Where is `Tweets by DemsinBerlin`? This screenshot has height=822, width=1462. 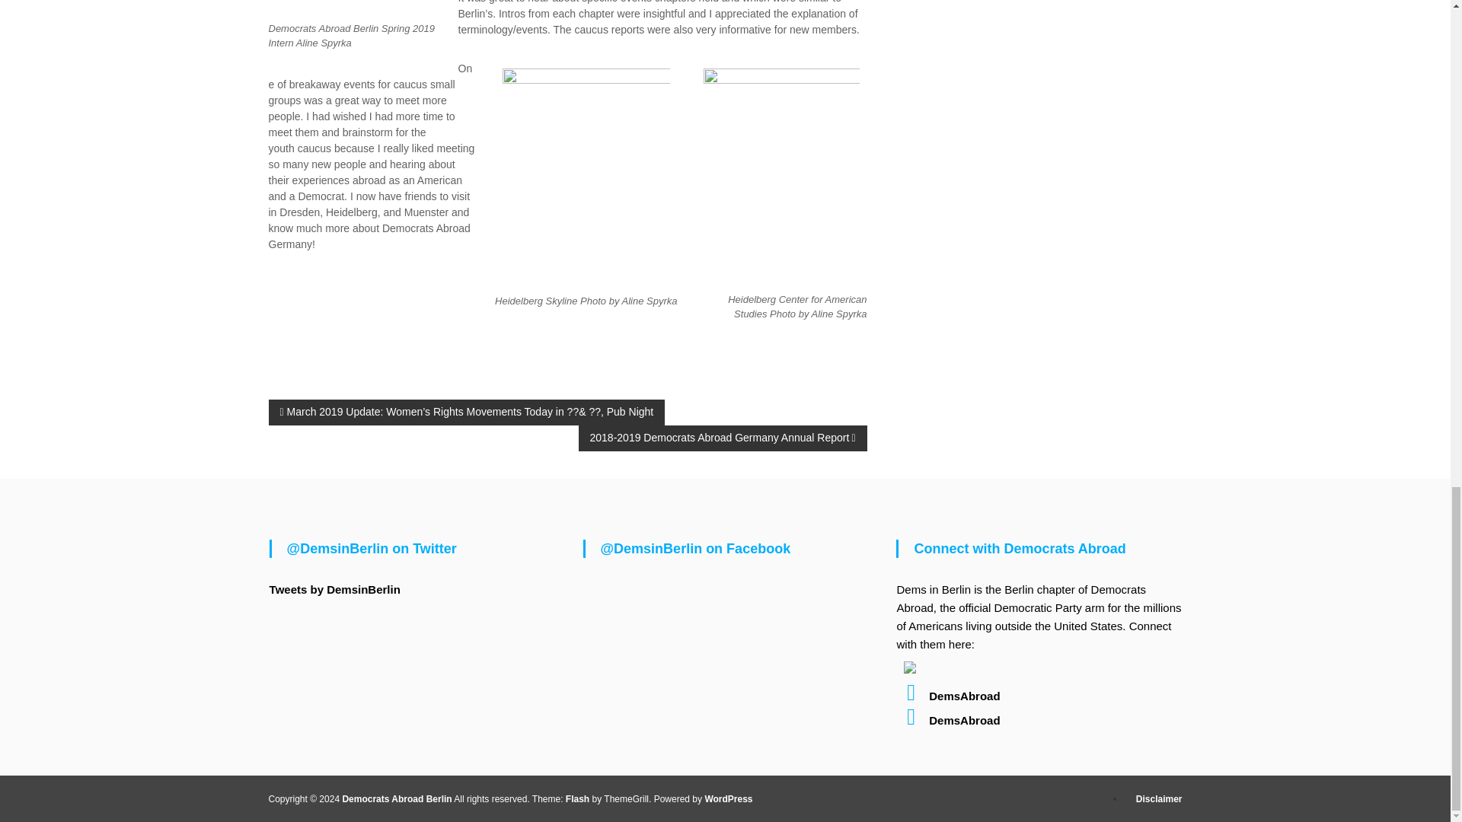 Tweets by DemsinBerlin is located at coordinates (335, 589).